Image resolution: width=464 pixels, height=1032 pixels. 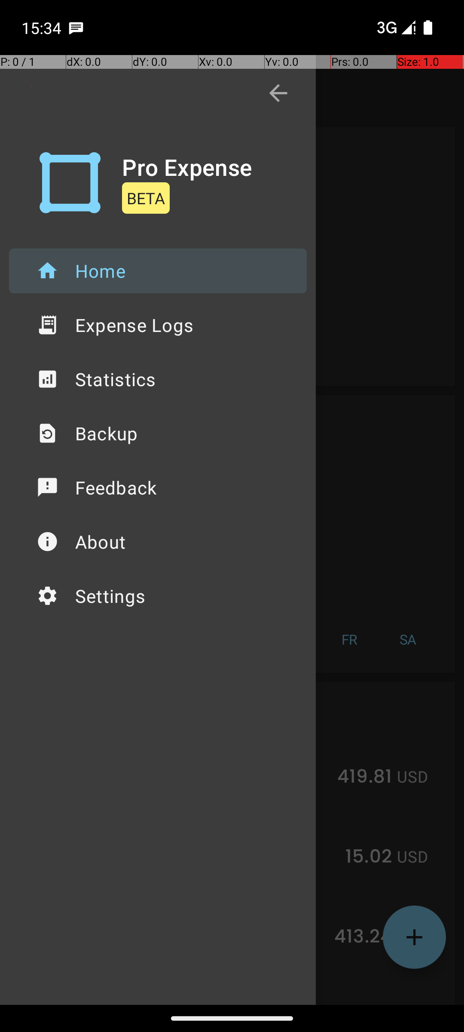 What do you see at coordinates (187, 167) in the screenshot?
I see `Pro Expense` at bounding box center [187, 167].